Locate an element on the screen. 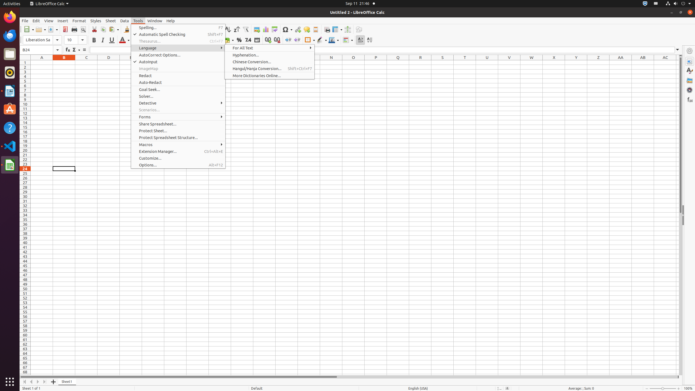  U1 is located at coordinates (487, 62).